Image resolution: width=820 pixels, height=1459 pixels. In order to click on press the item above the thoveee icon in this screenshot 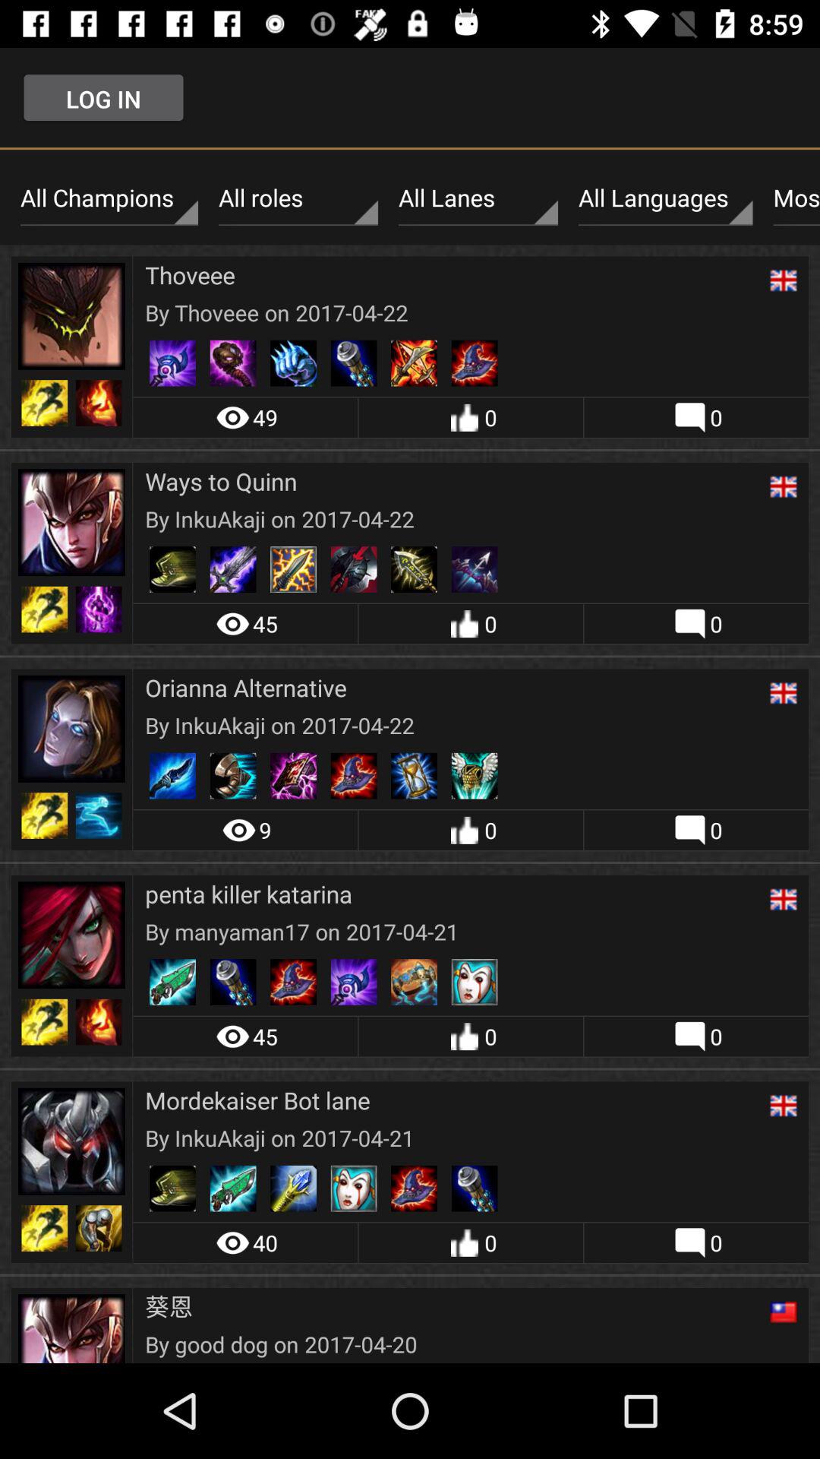, I will do `click(478, 198)`.